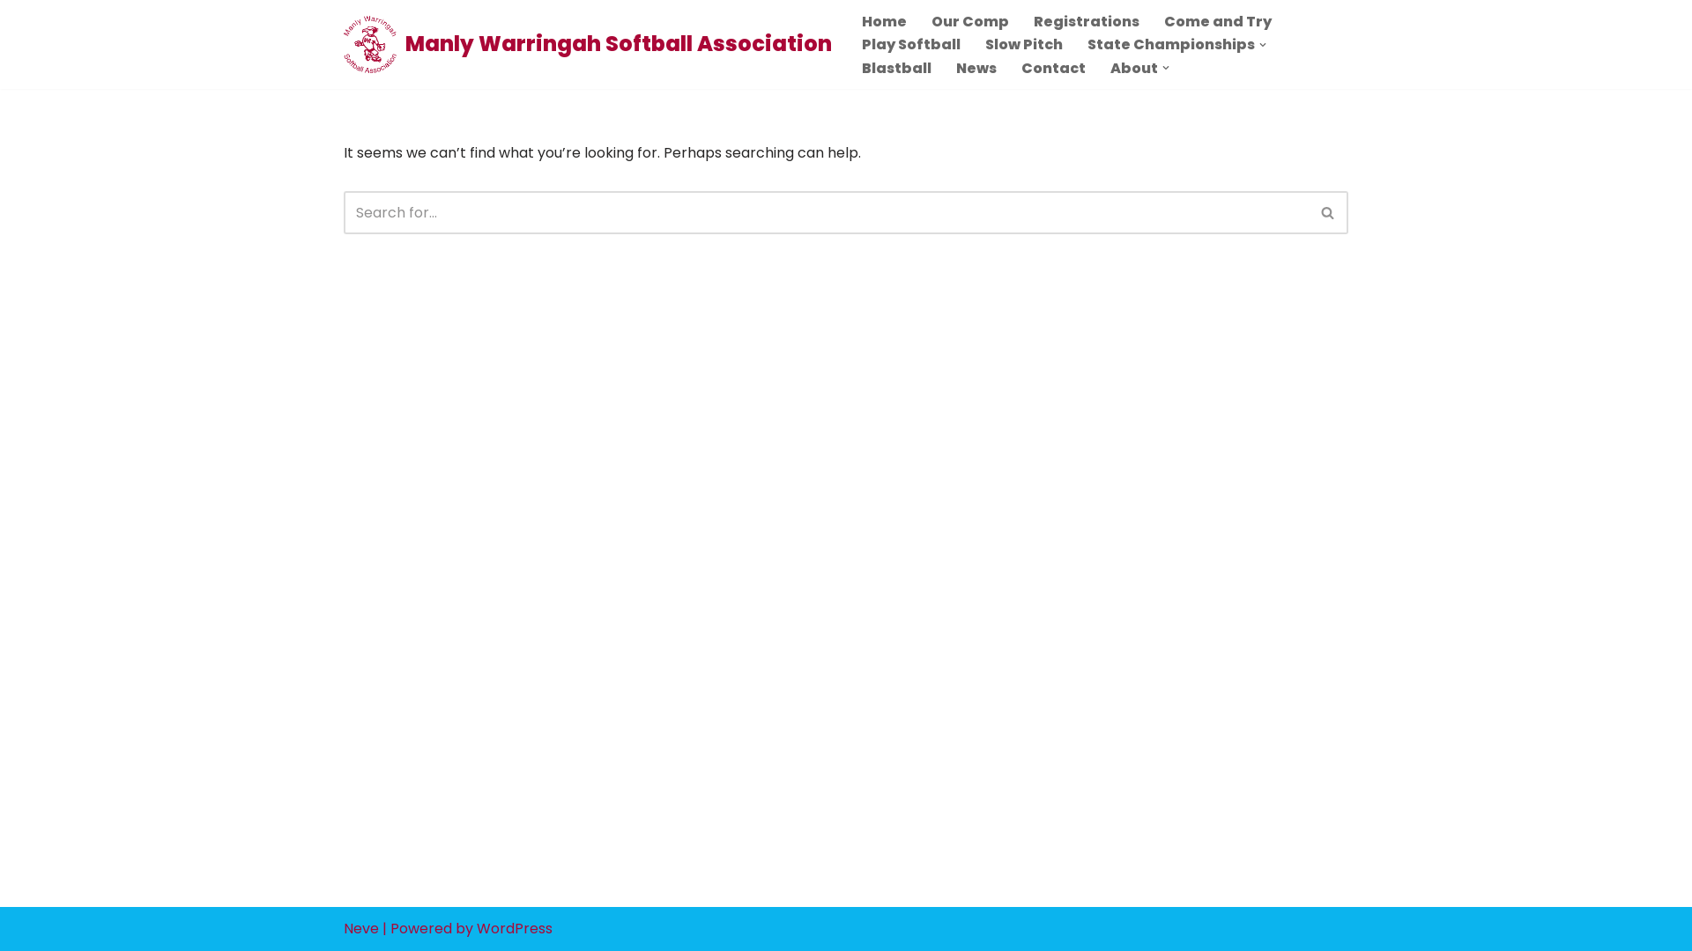  What do you see at coordinates (1218, 21) in the screenshot?
I see `Come and Try` at bounding box center [1218, 21].